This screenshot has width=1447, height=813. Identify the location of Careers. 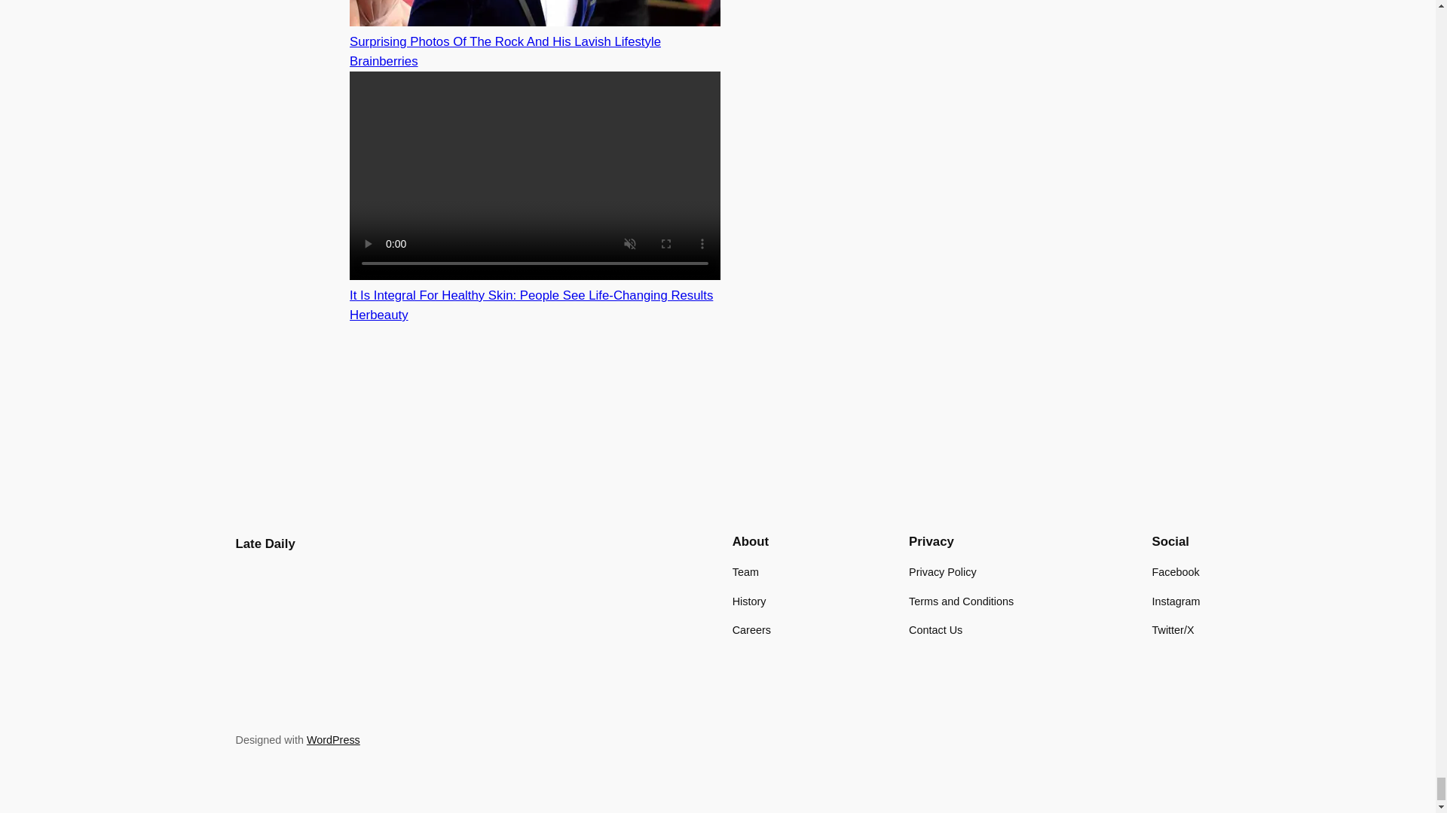
(751, 629).